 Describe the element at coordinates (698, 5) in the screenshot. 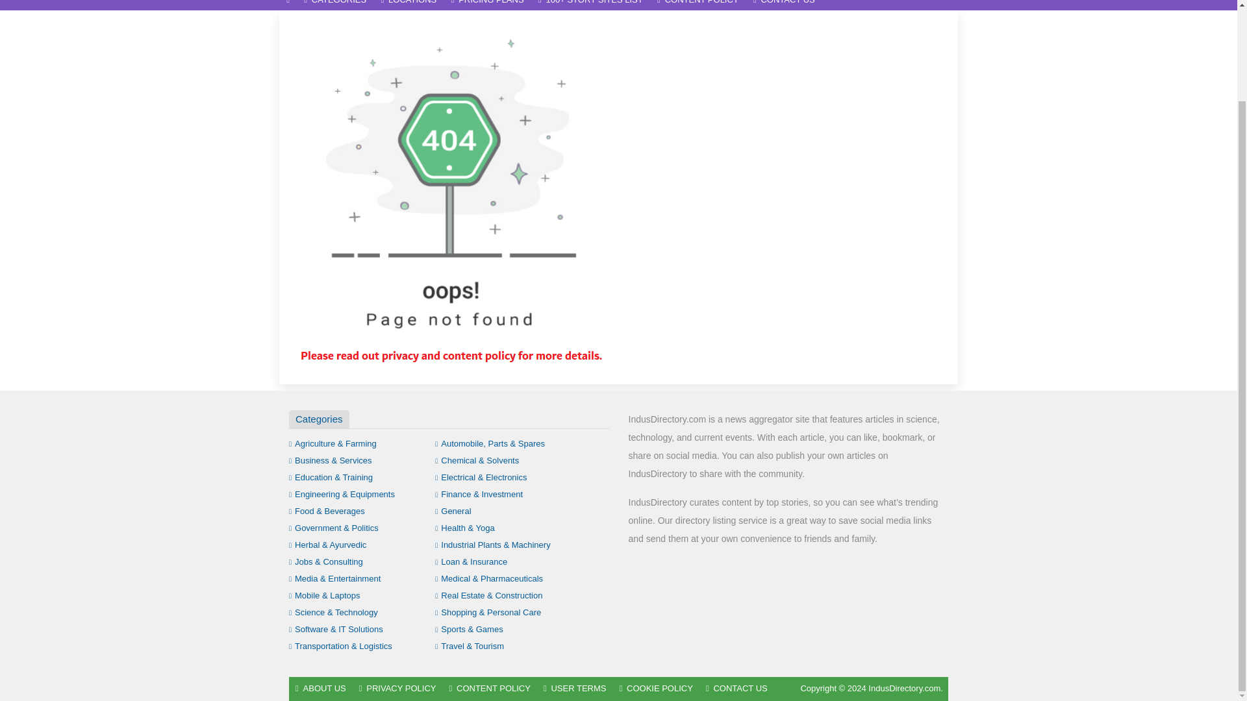

I see `CONTENT POLICY` at that location.